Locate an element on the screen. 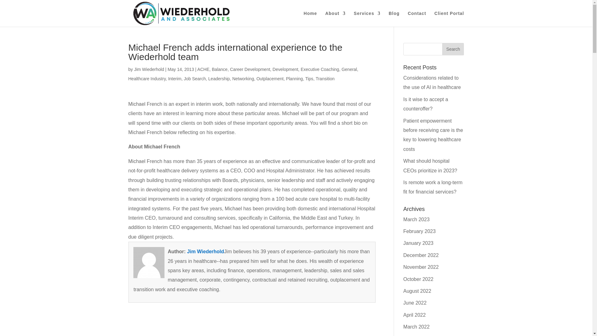 Image resolution: width=597 pixels, height=336 pixels. Networking is located at coordinates (243, 79).